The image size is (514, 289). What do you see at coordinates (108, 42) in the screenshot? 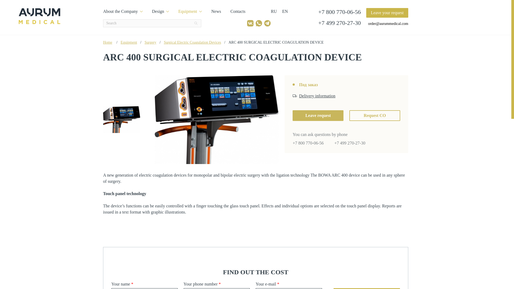
I see `Home.` at bounding box center [108, 42].